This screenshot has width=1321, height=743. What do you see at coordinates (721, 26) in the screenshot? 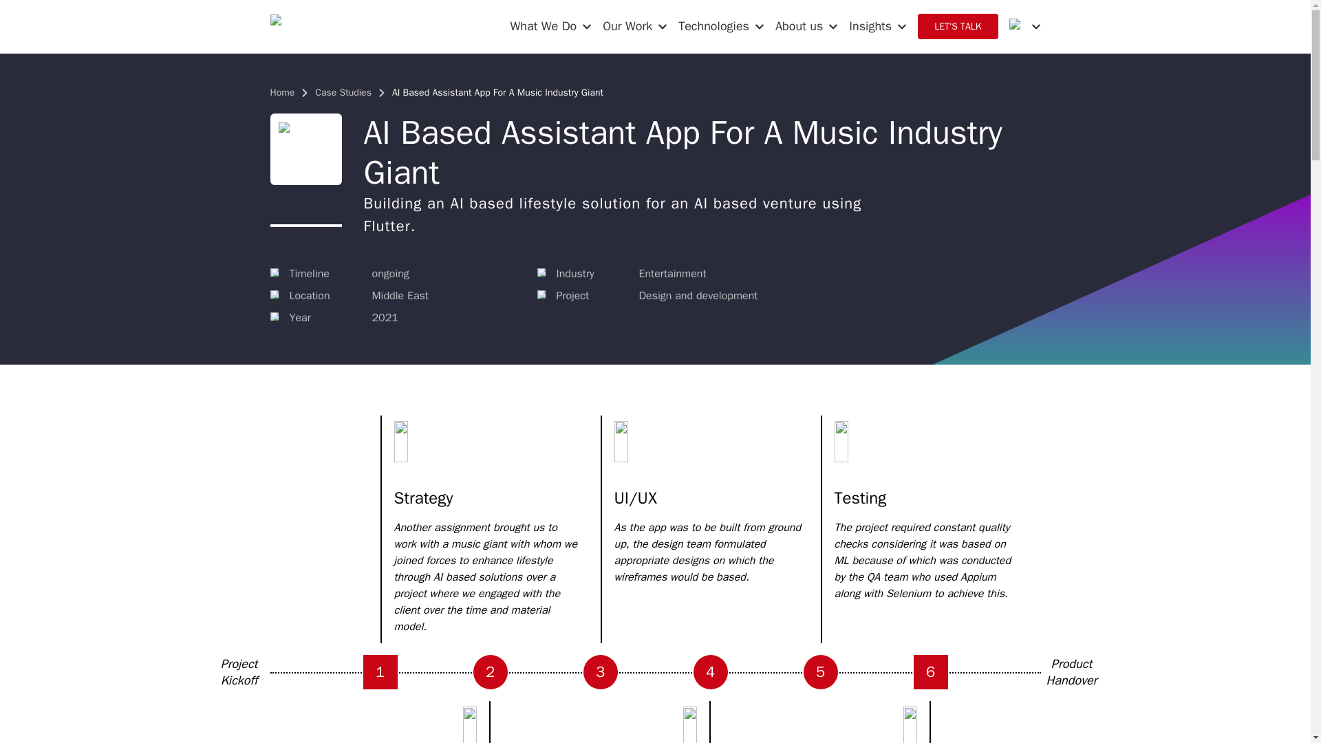
I see `Technologies` at bounding box center [721, 26].